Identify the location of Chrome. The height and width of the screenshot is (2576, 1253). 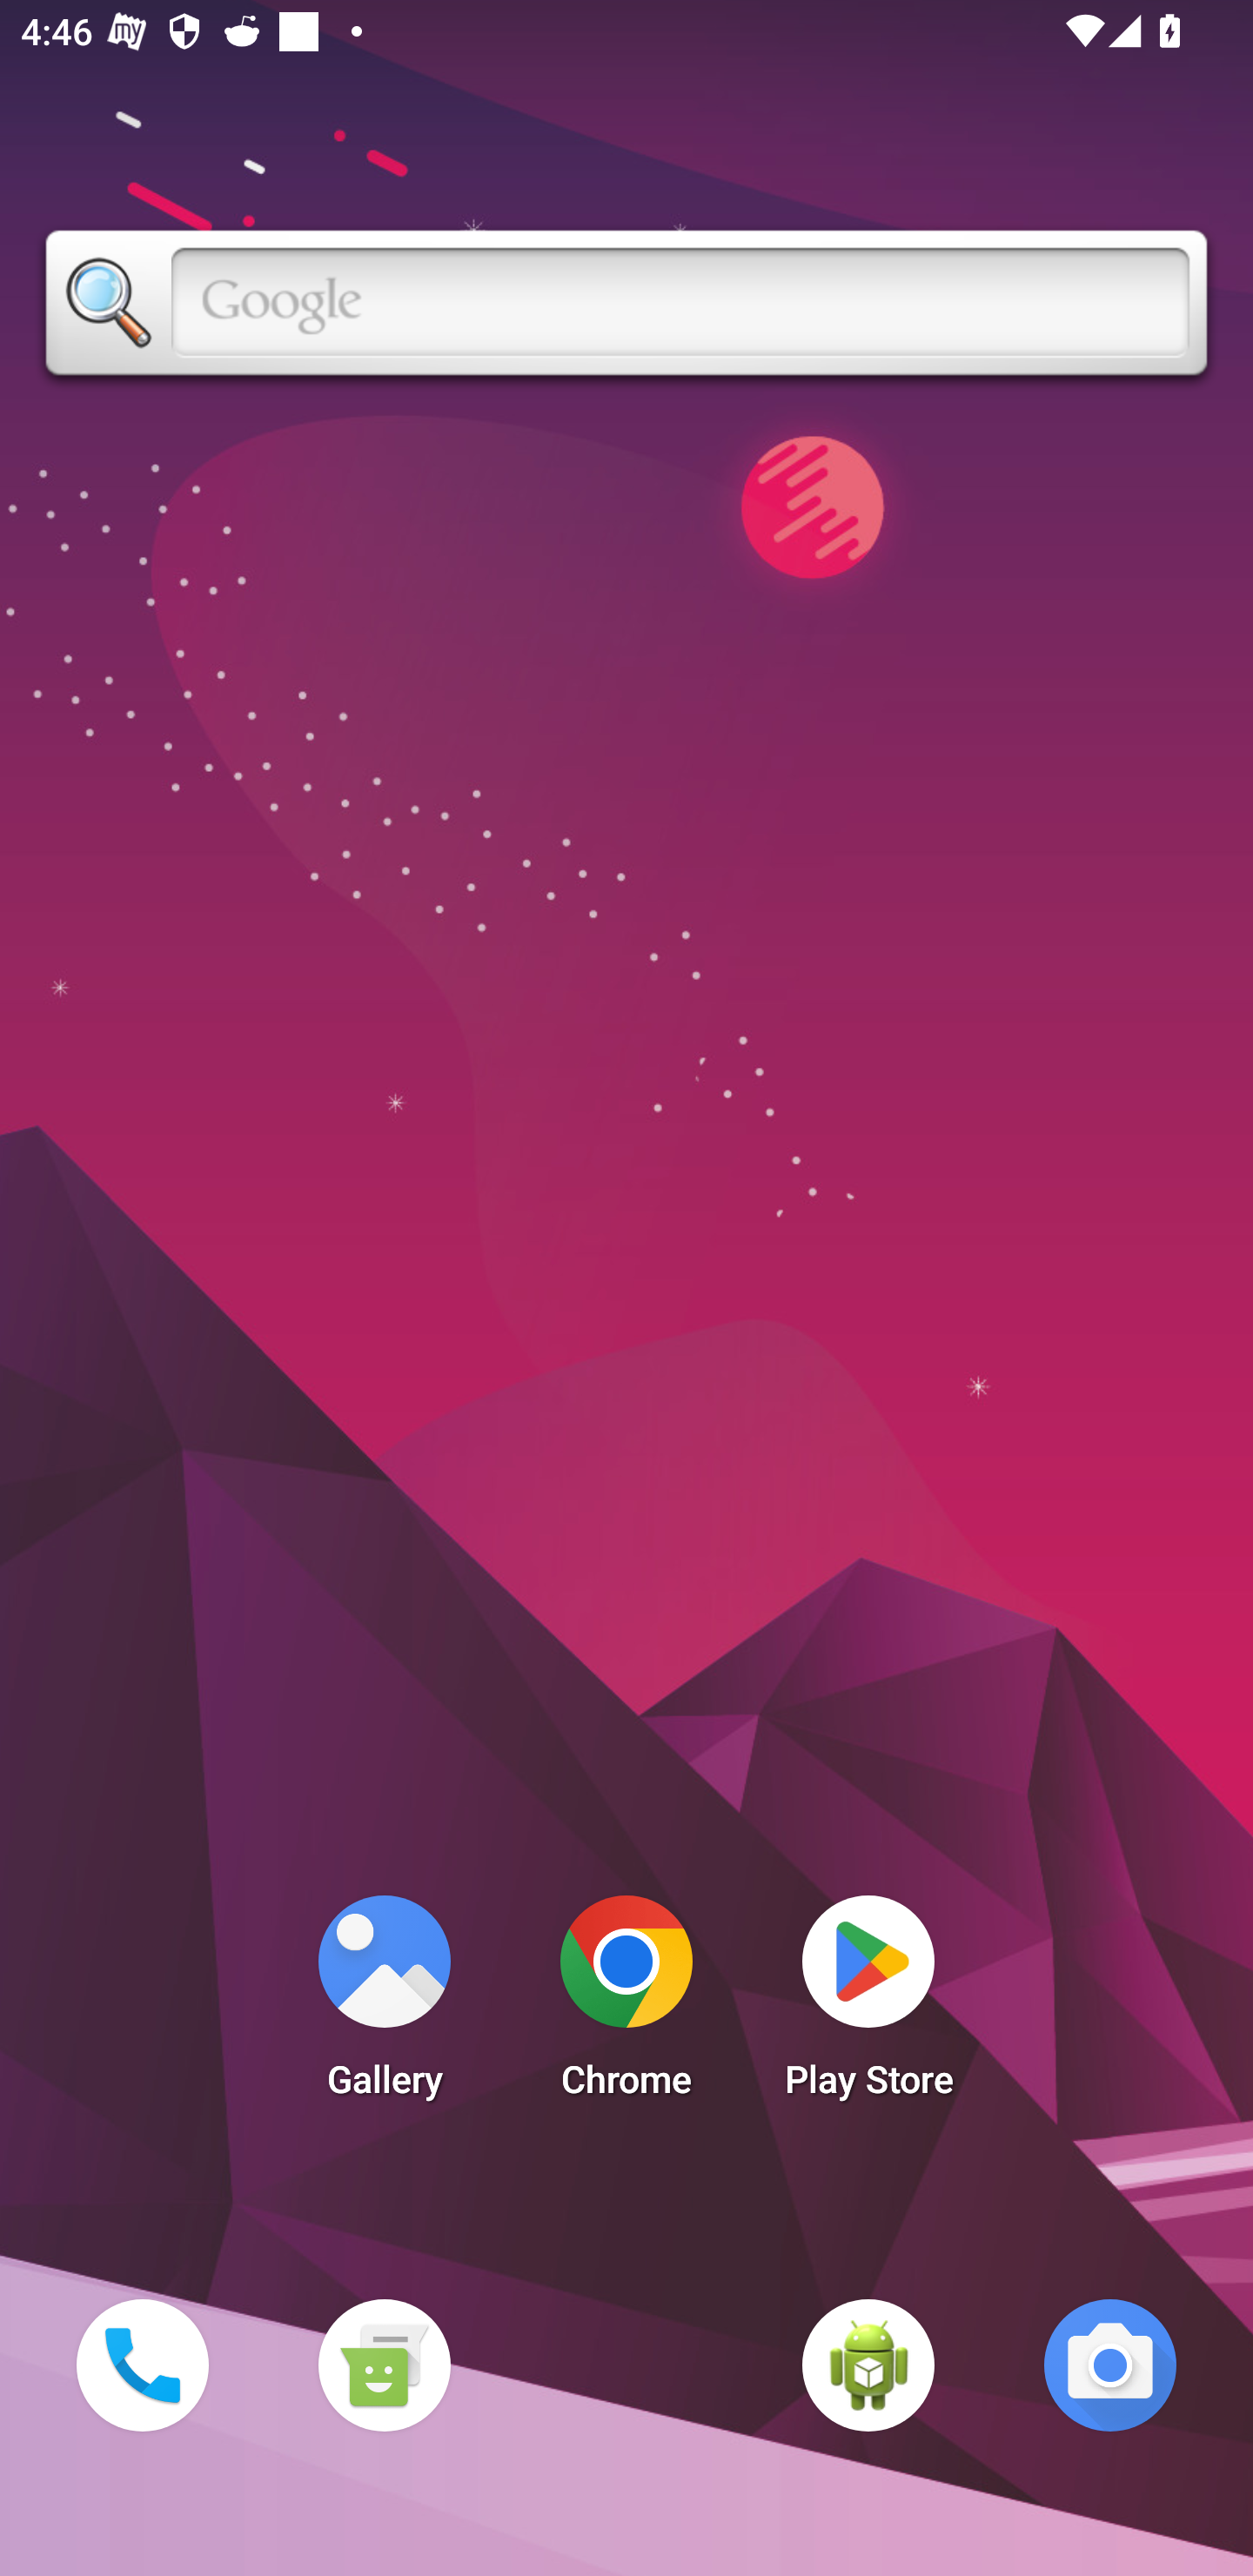
(626, 2005).